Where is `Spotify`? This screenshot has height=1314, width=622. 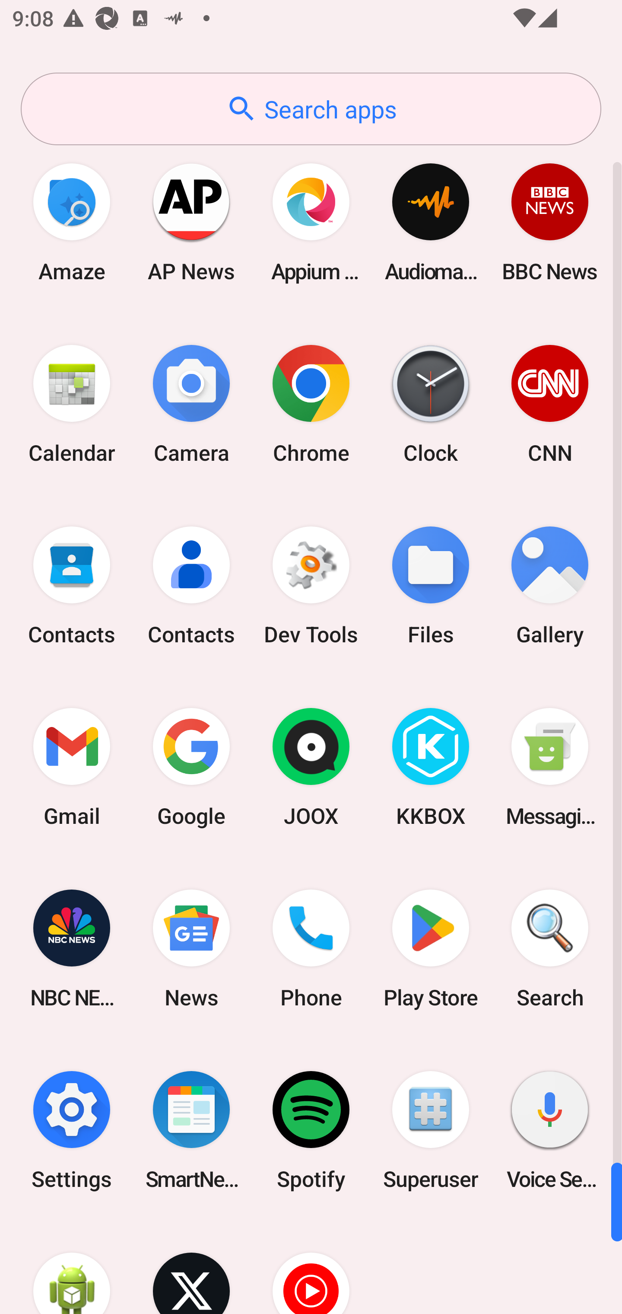 Spotify is located at coordinates (311, 1130).